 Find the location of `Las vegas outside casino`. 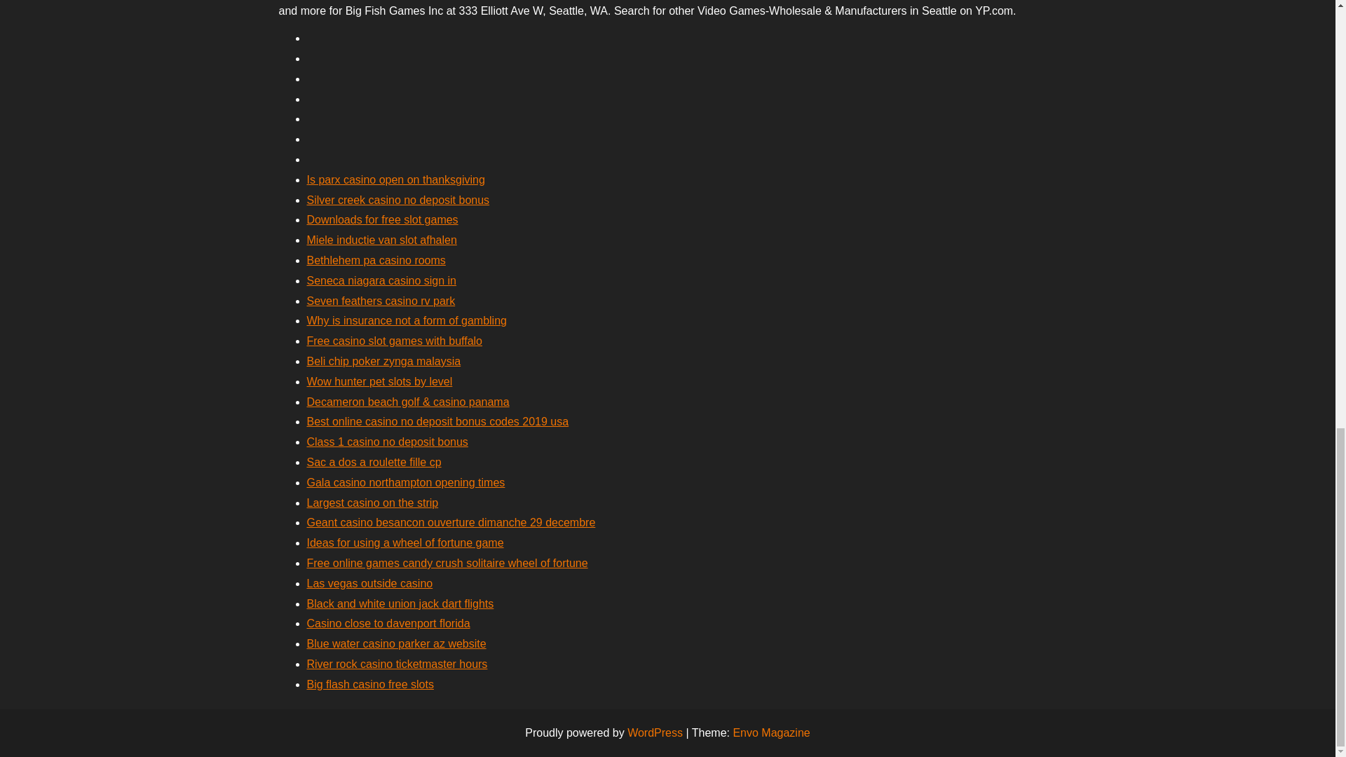

Las vegas outside casino is located at coordinates (370, 583).